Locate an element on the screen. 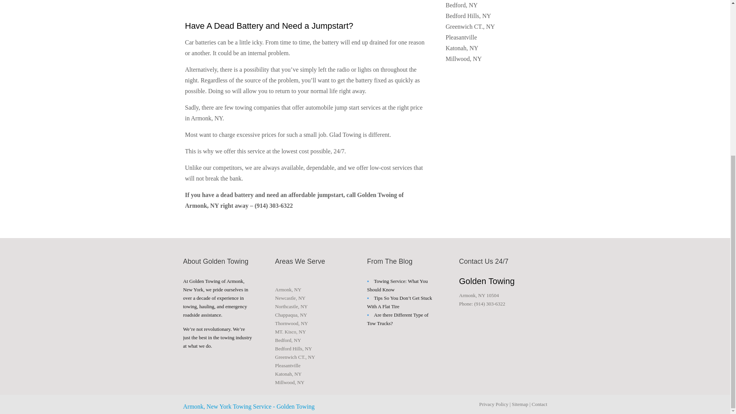 The image size is (736, 414). Contact is located at coordinates (539, 404).